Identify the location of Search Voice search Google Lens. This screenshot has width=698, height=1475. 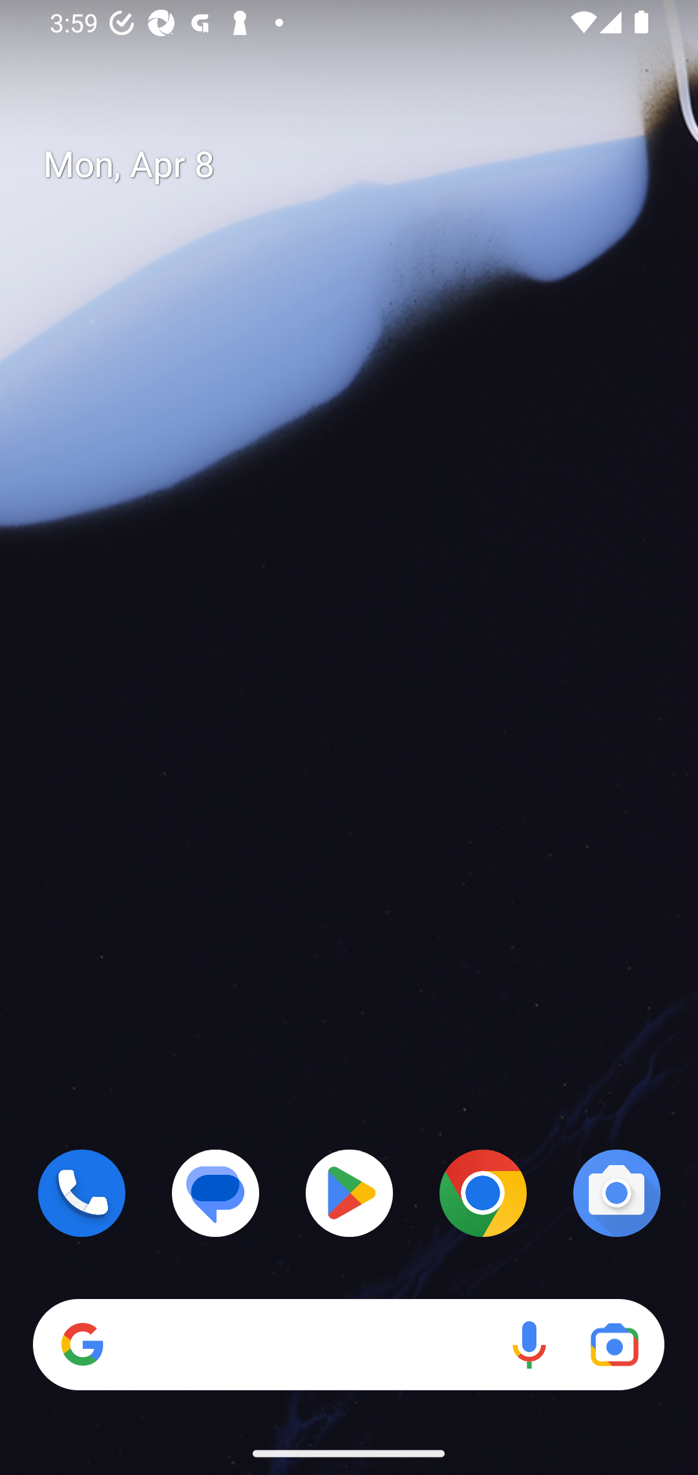
(348, 1345).